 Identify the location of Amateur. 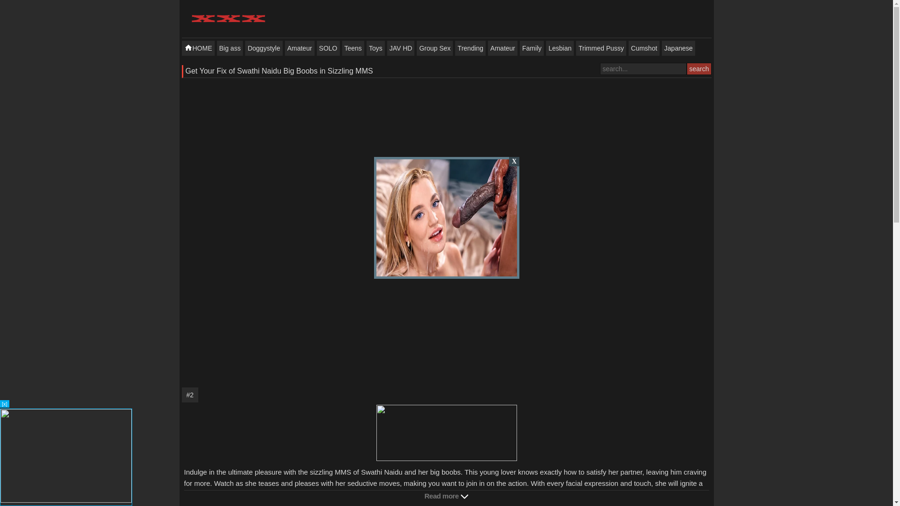
(300, 48).